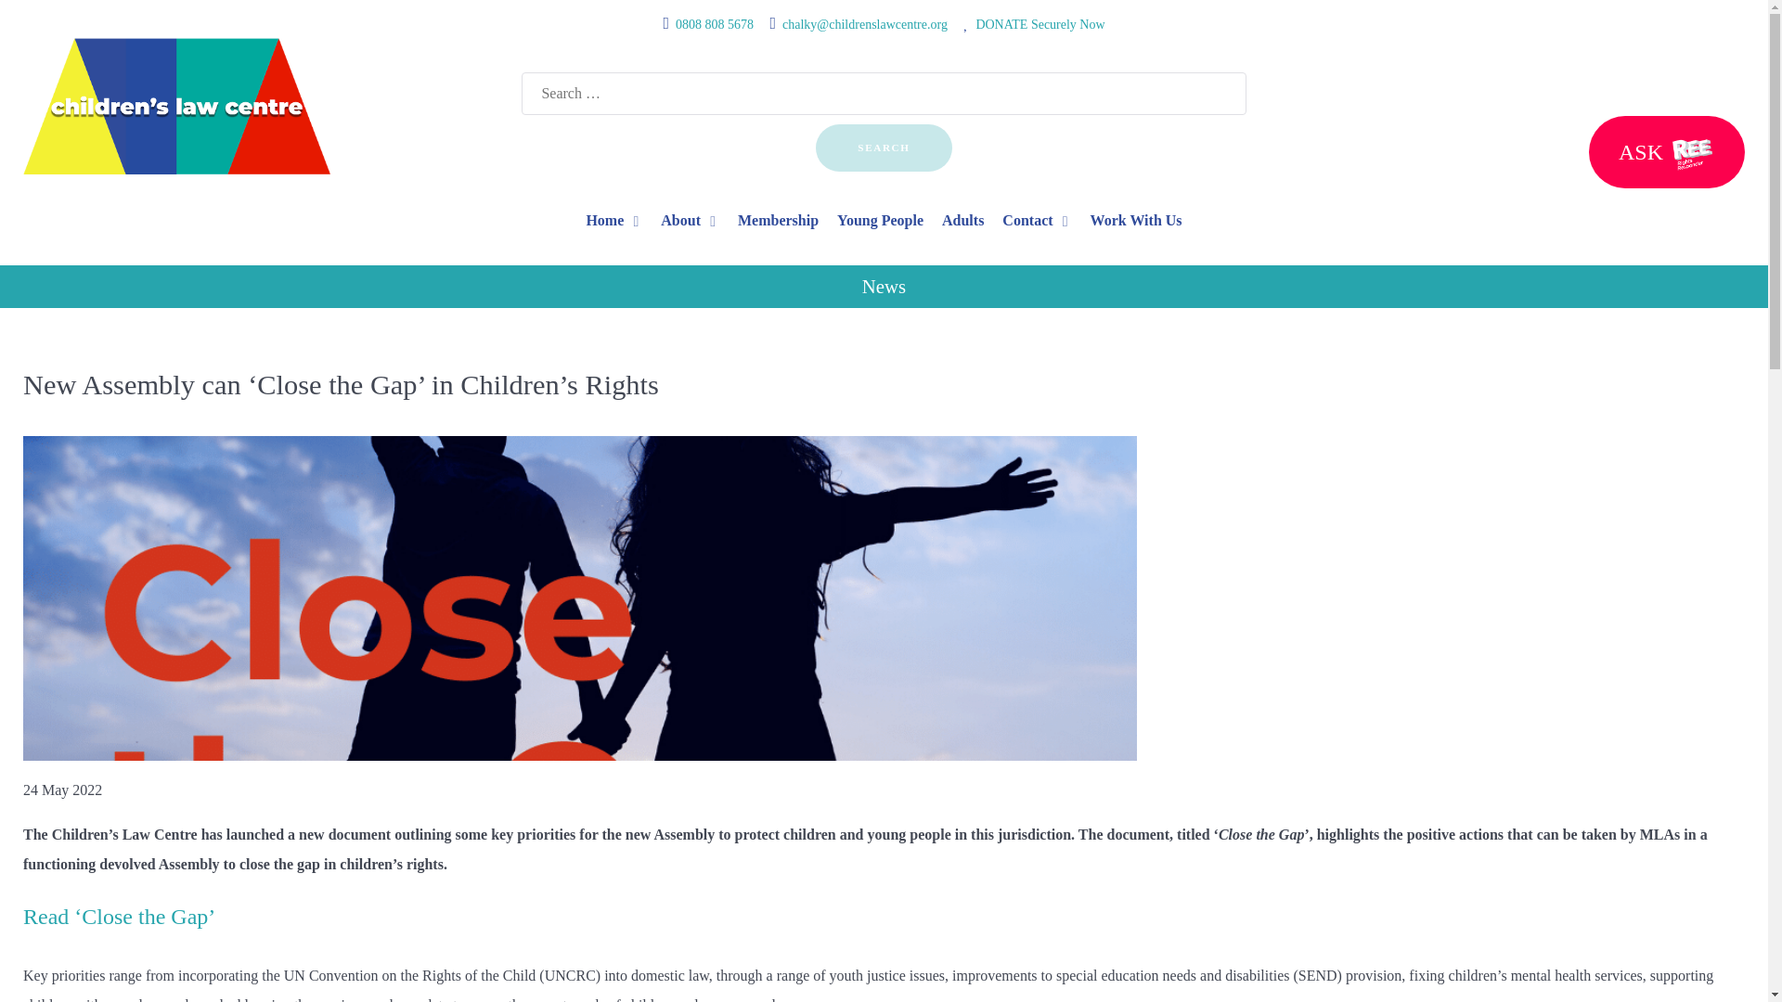  I want to click on Adults, so click(962, 221).